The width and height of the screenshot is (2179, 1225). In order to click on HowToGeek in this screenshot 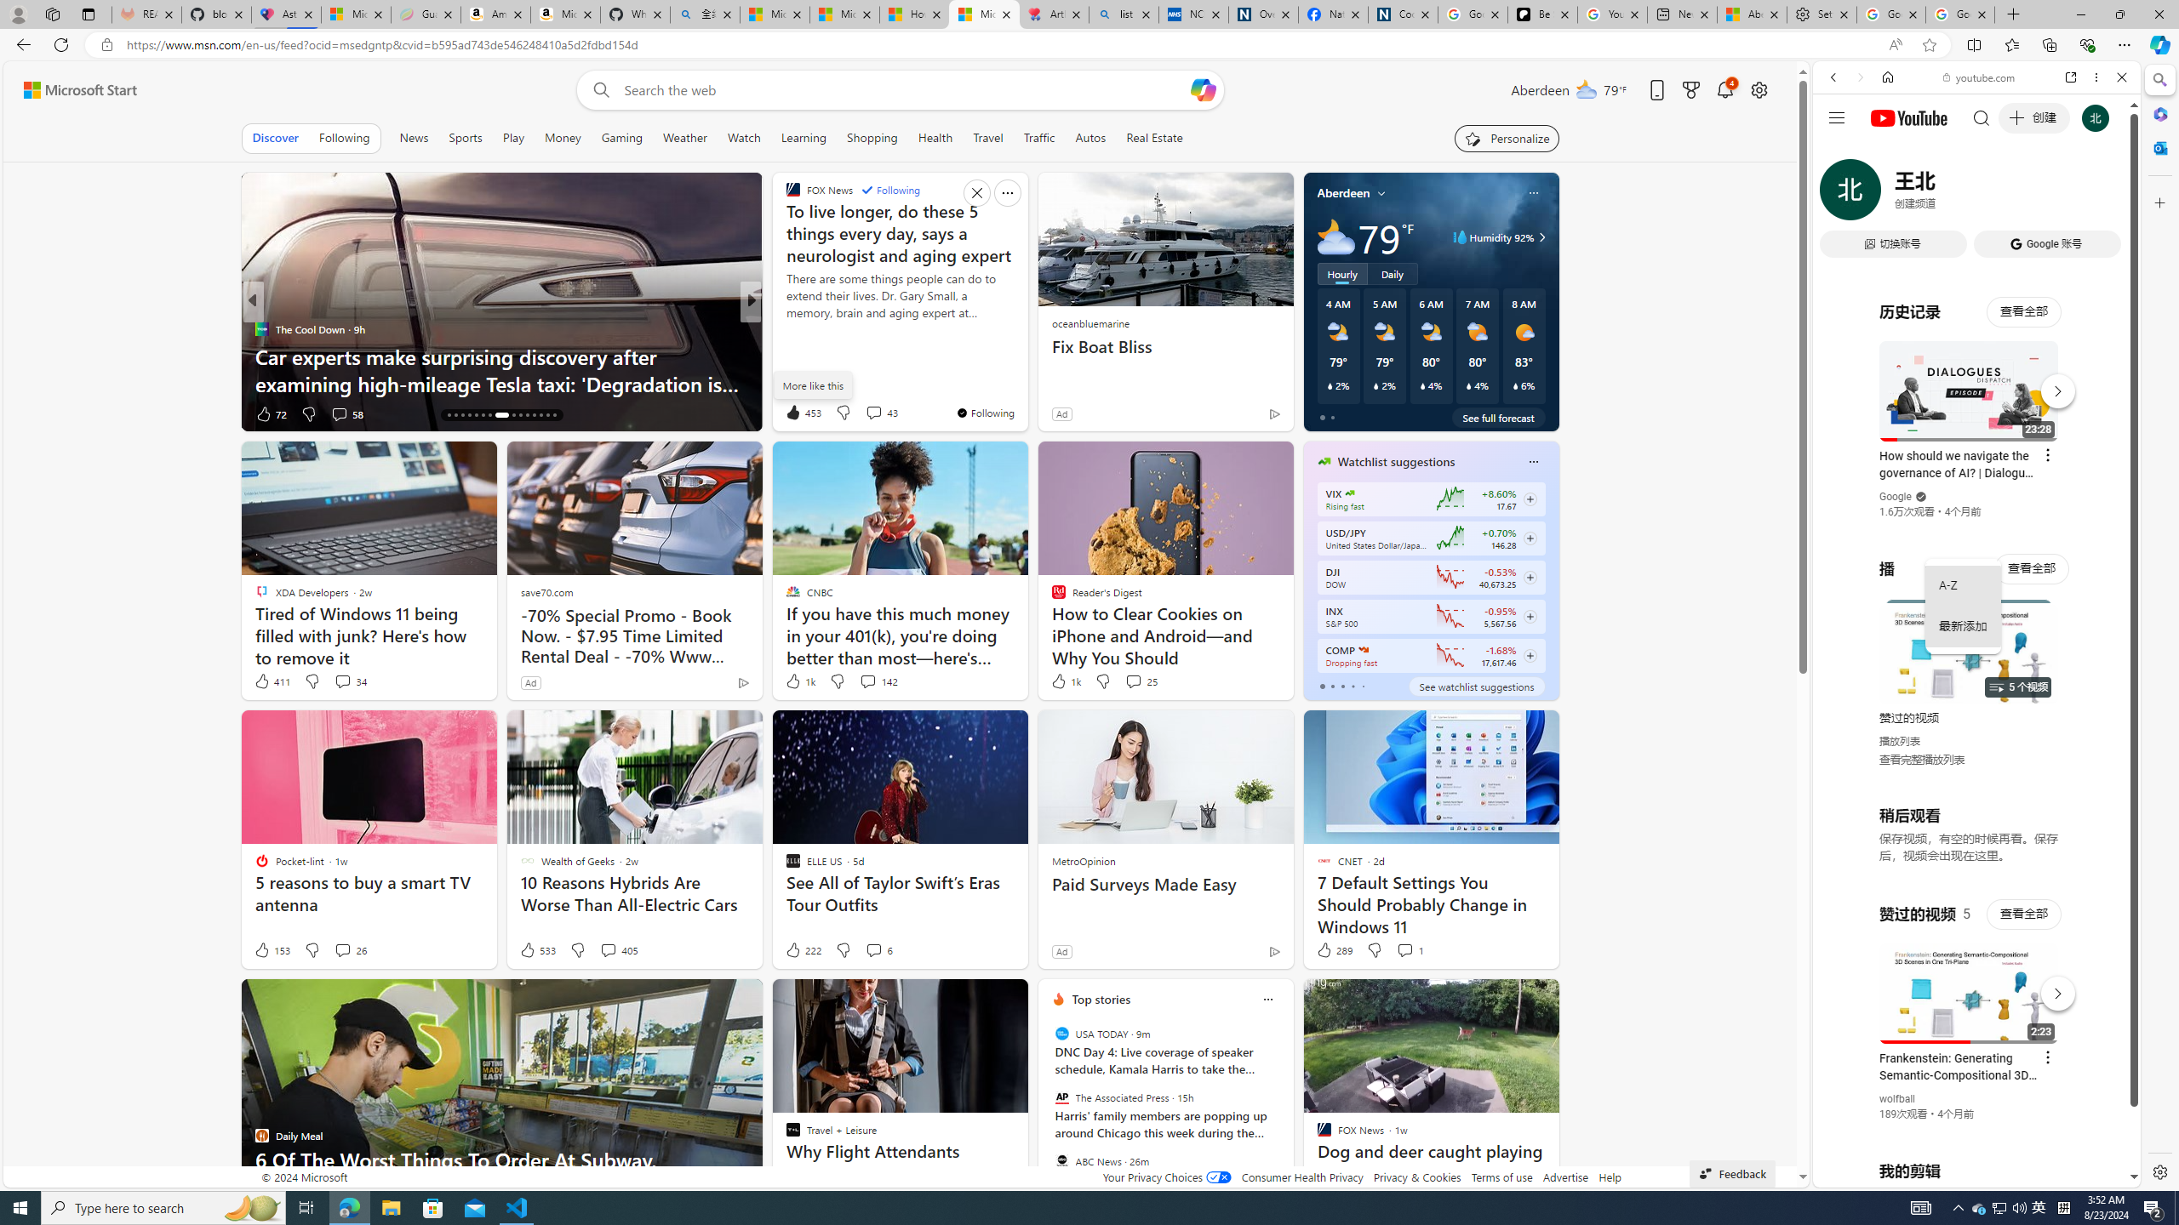, I will do `click(785, 328)`.